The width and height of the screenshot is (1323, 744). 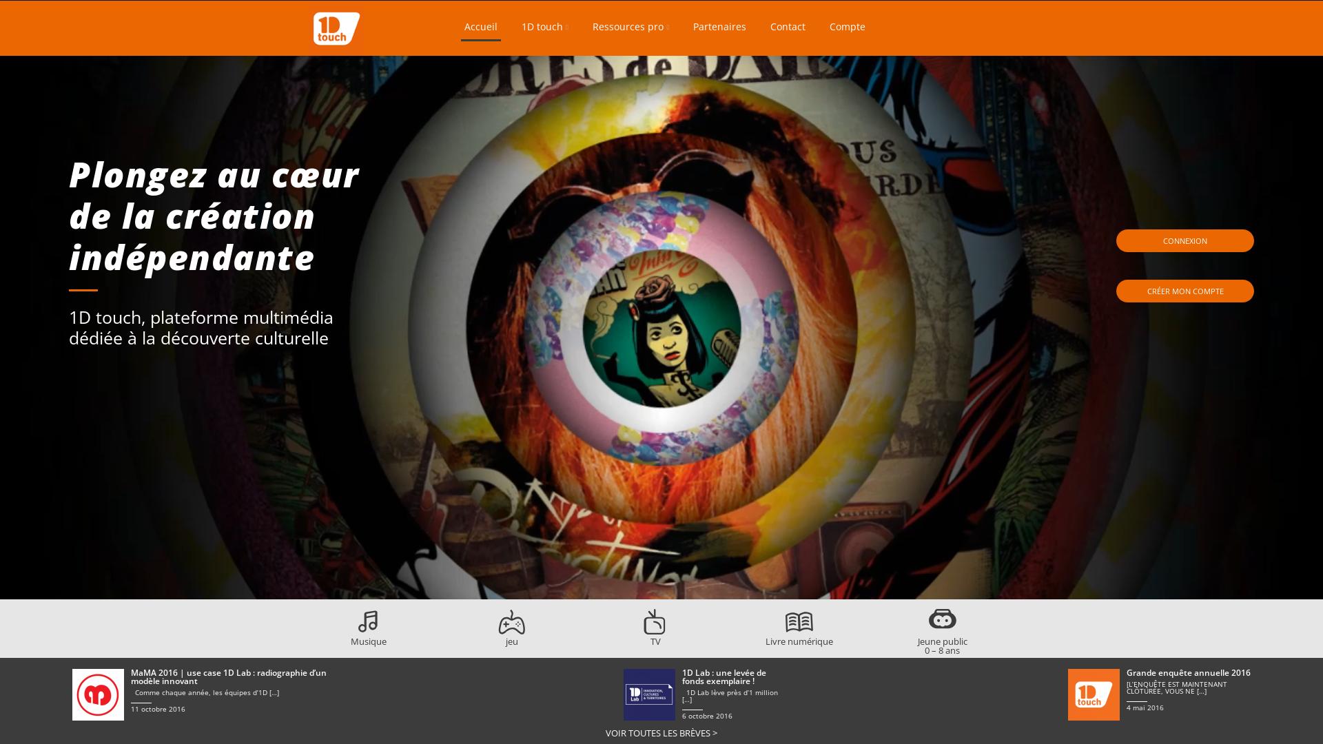 What do you see at coordinates (331, 0) in the screenshot?
I see `Aller au contenu principal` at bounding box center [331, 0].